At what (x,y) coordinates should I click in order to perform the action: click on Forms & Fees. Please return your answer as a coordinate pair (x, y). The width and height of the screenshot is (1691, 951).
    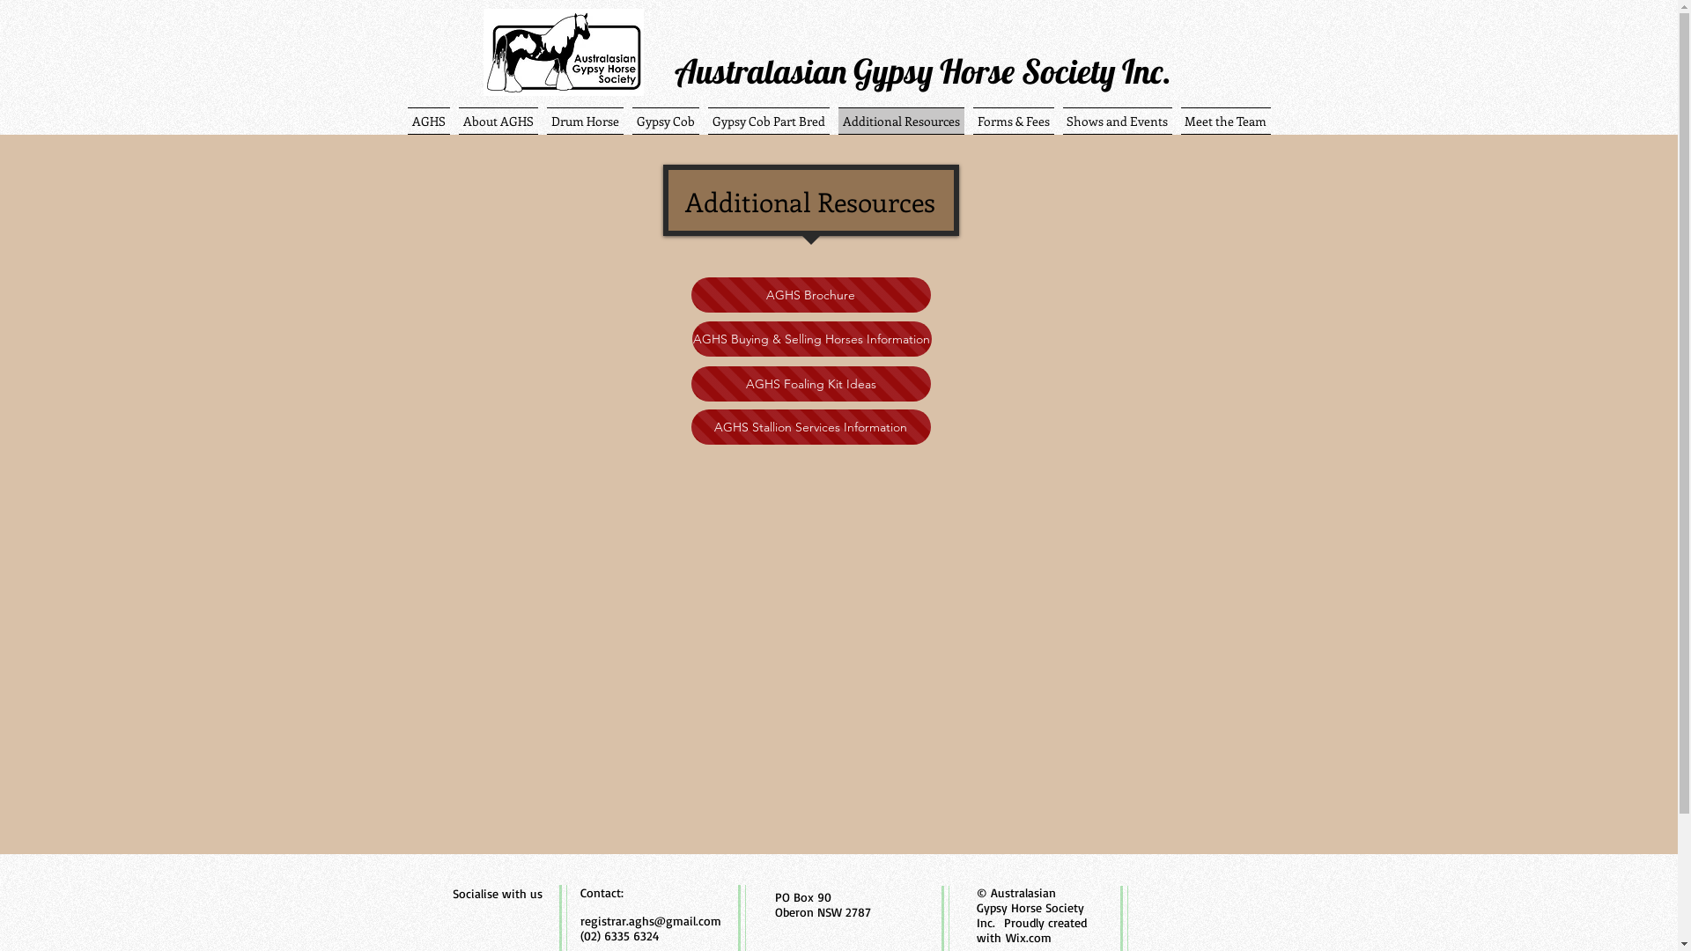
    Looking at the image, I should click on (1014, 122).